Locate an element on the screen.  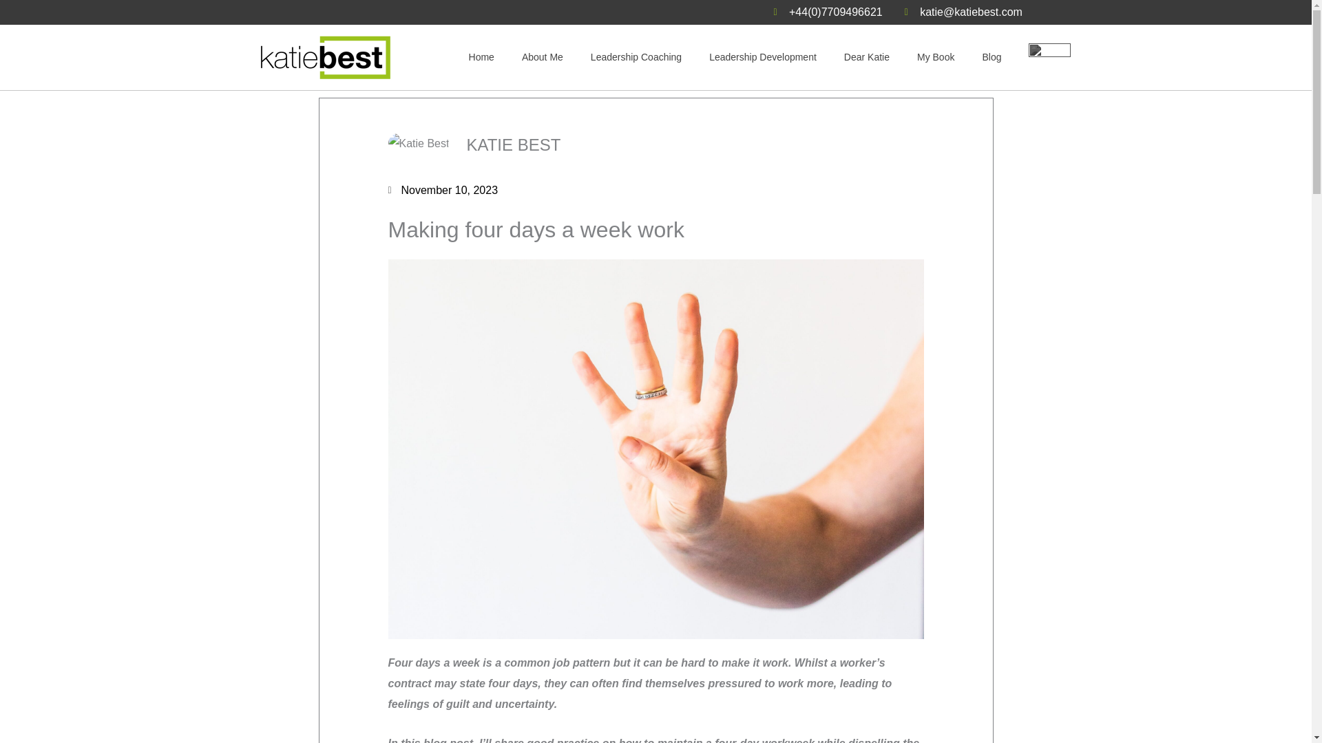
Leadership Development is located at coordinates (762, 56).